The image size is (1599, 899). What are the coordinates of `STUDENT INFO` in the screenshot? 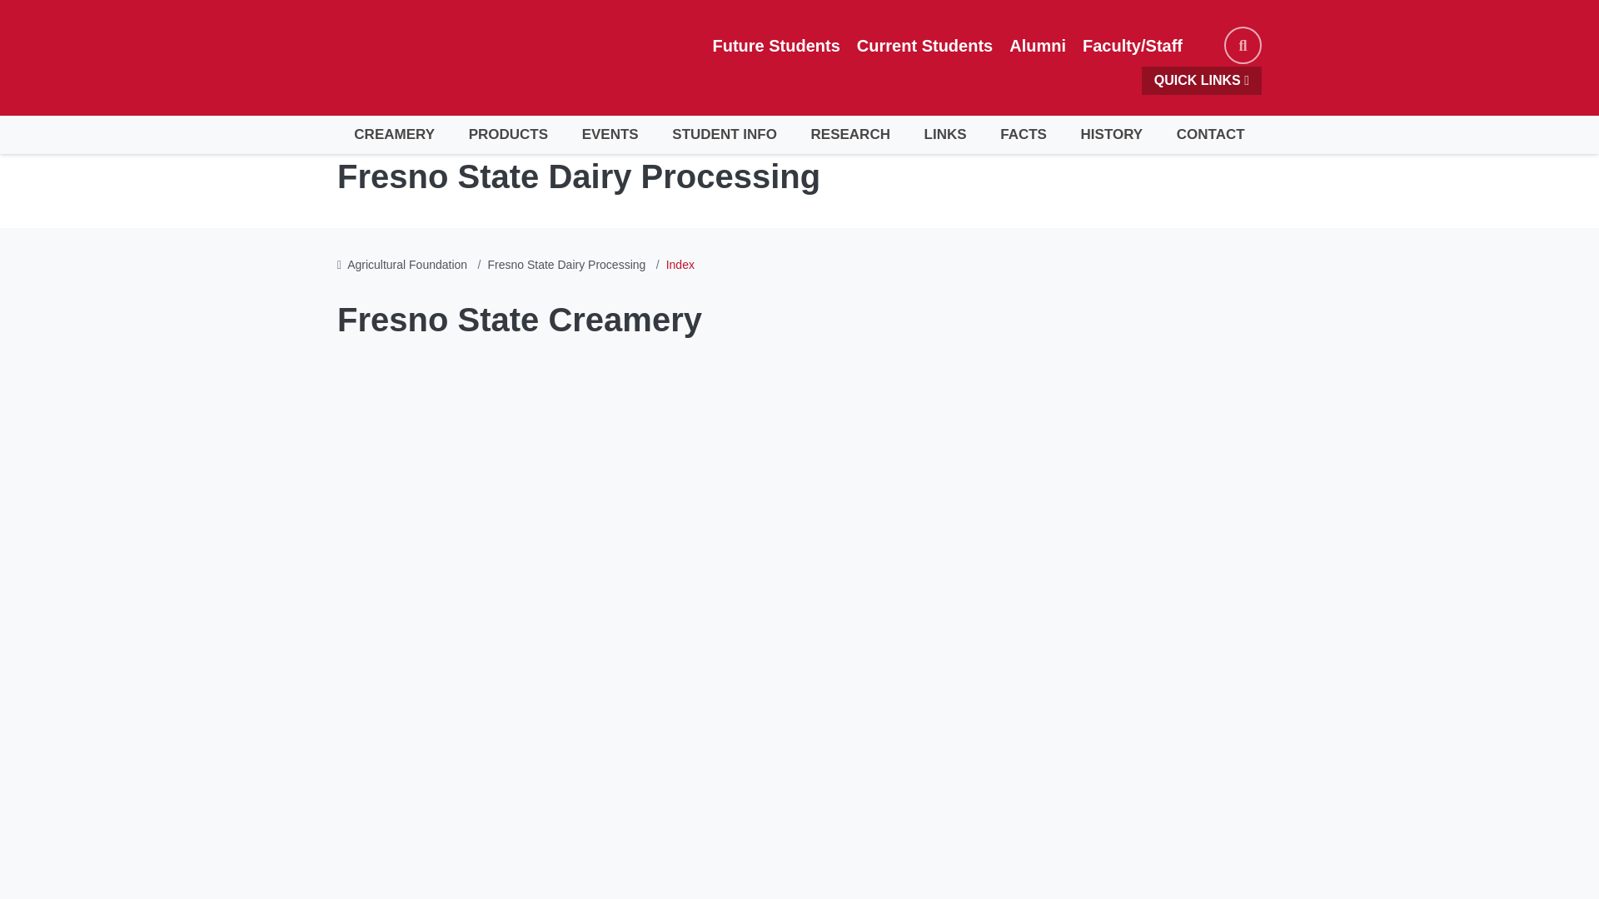 It's located at (725, 135).